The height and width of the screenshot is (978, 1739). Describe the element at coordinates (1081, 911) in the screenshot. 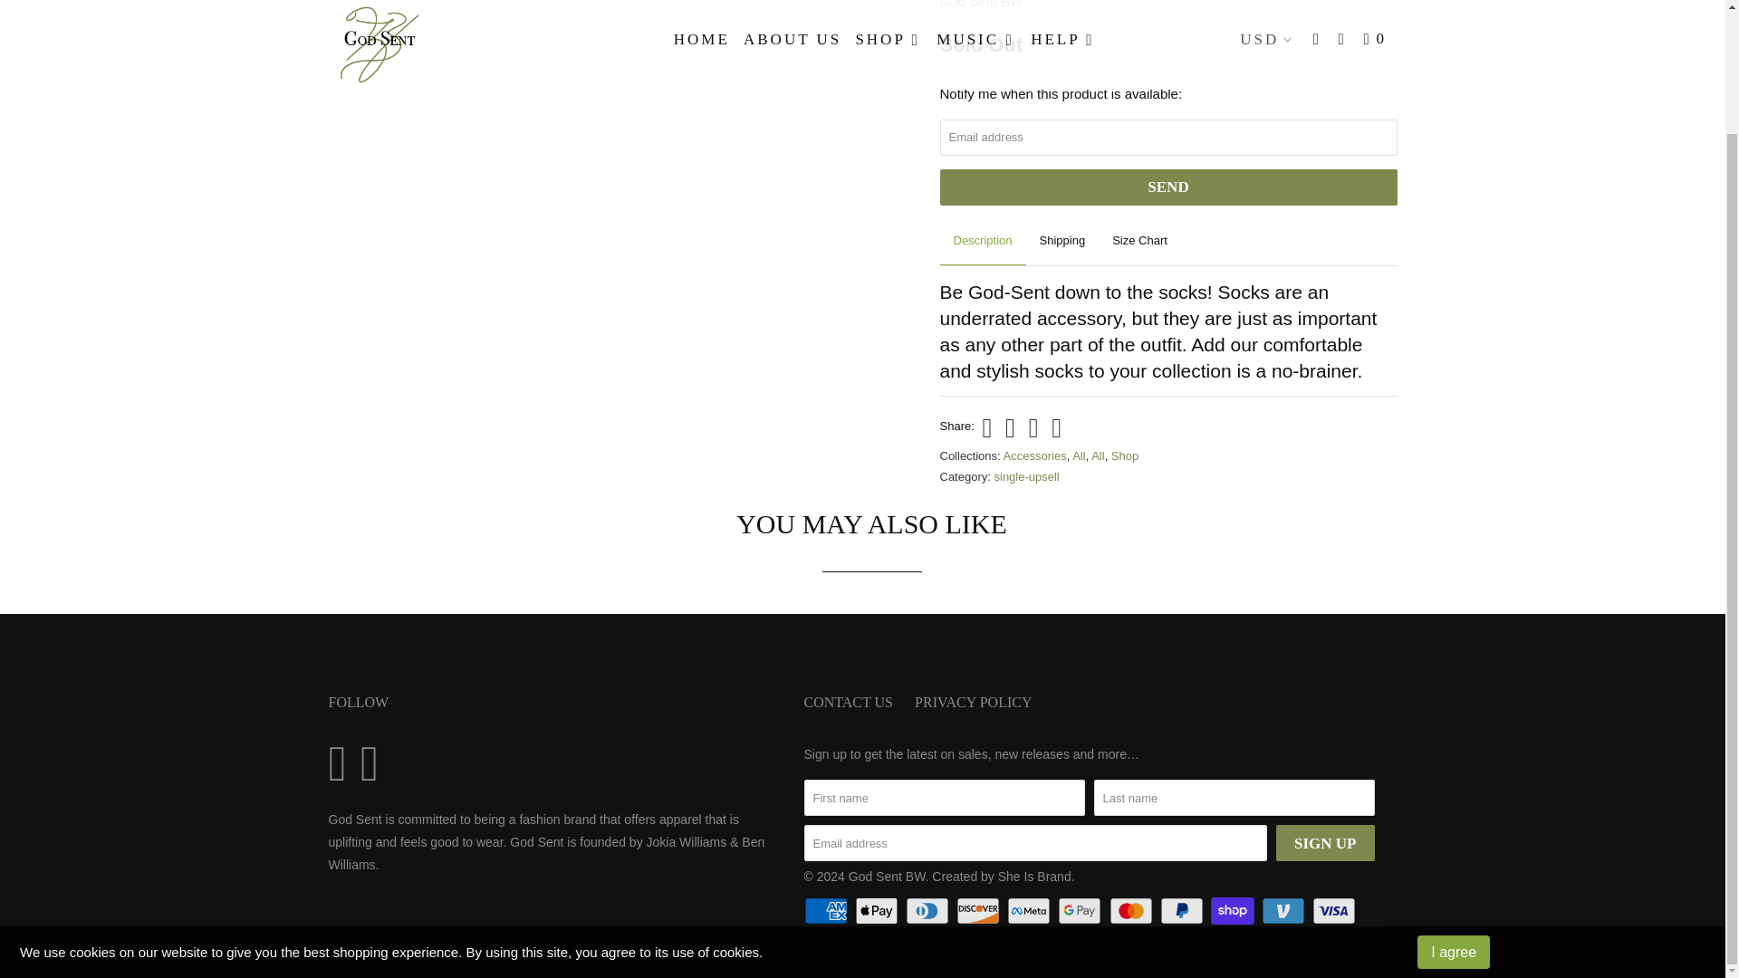

I see `Google Pay` at that location.